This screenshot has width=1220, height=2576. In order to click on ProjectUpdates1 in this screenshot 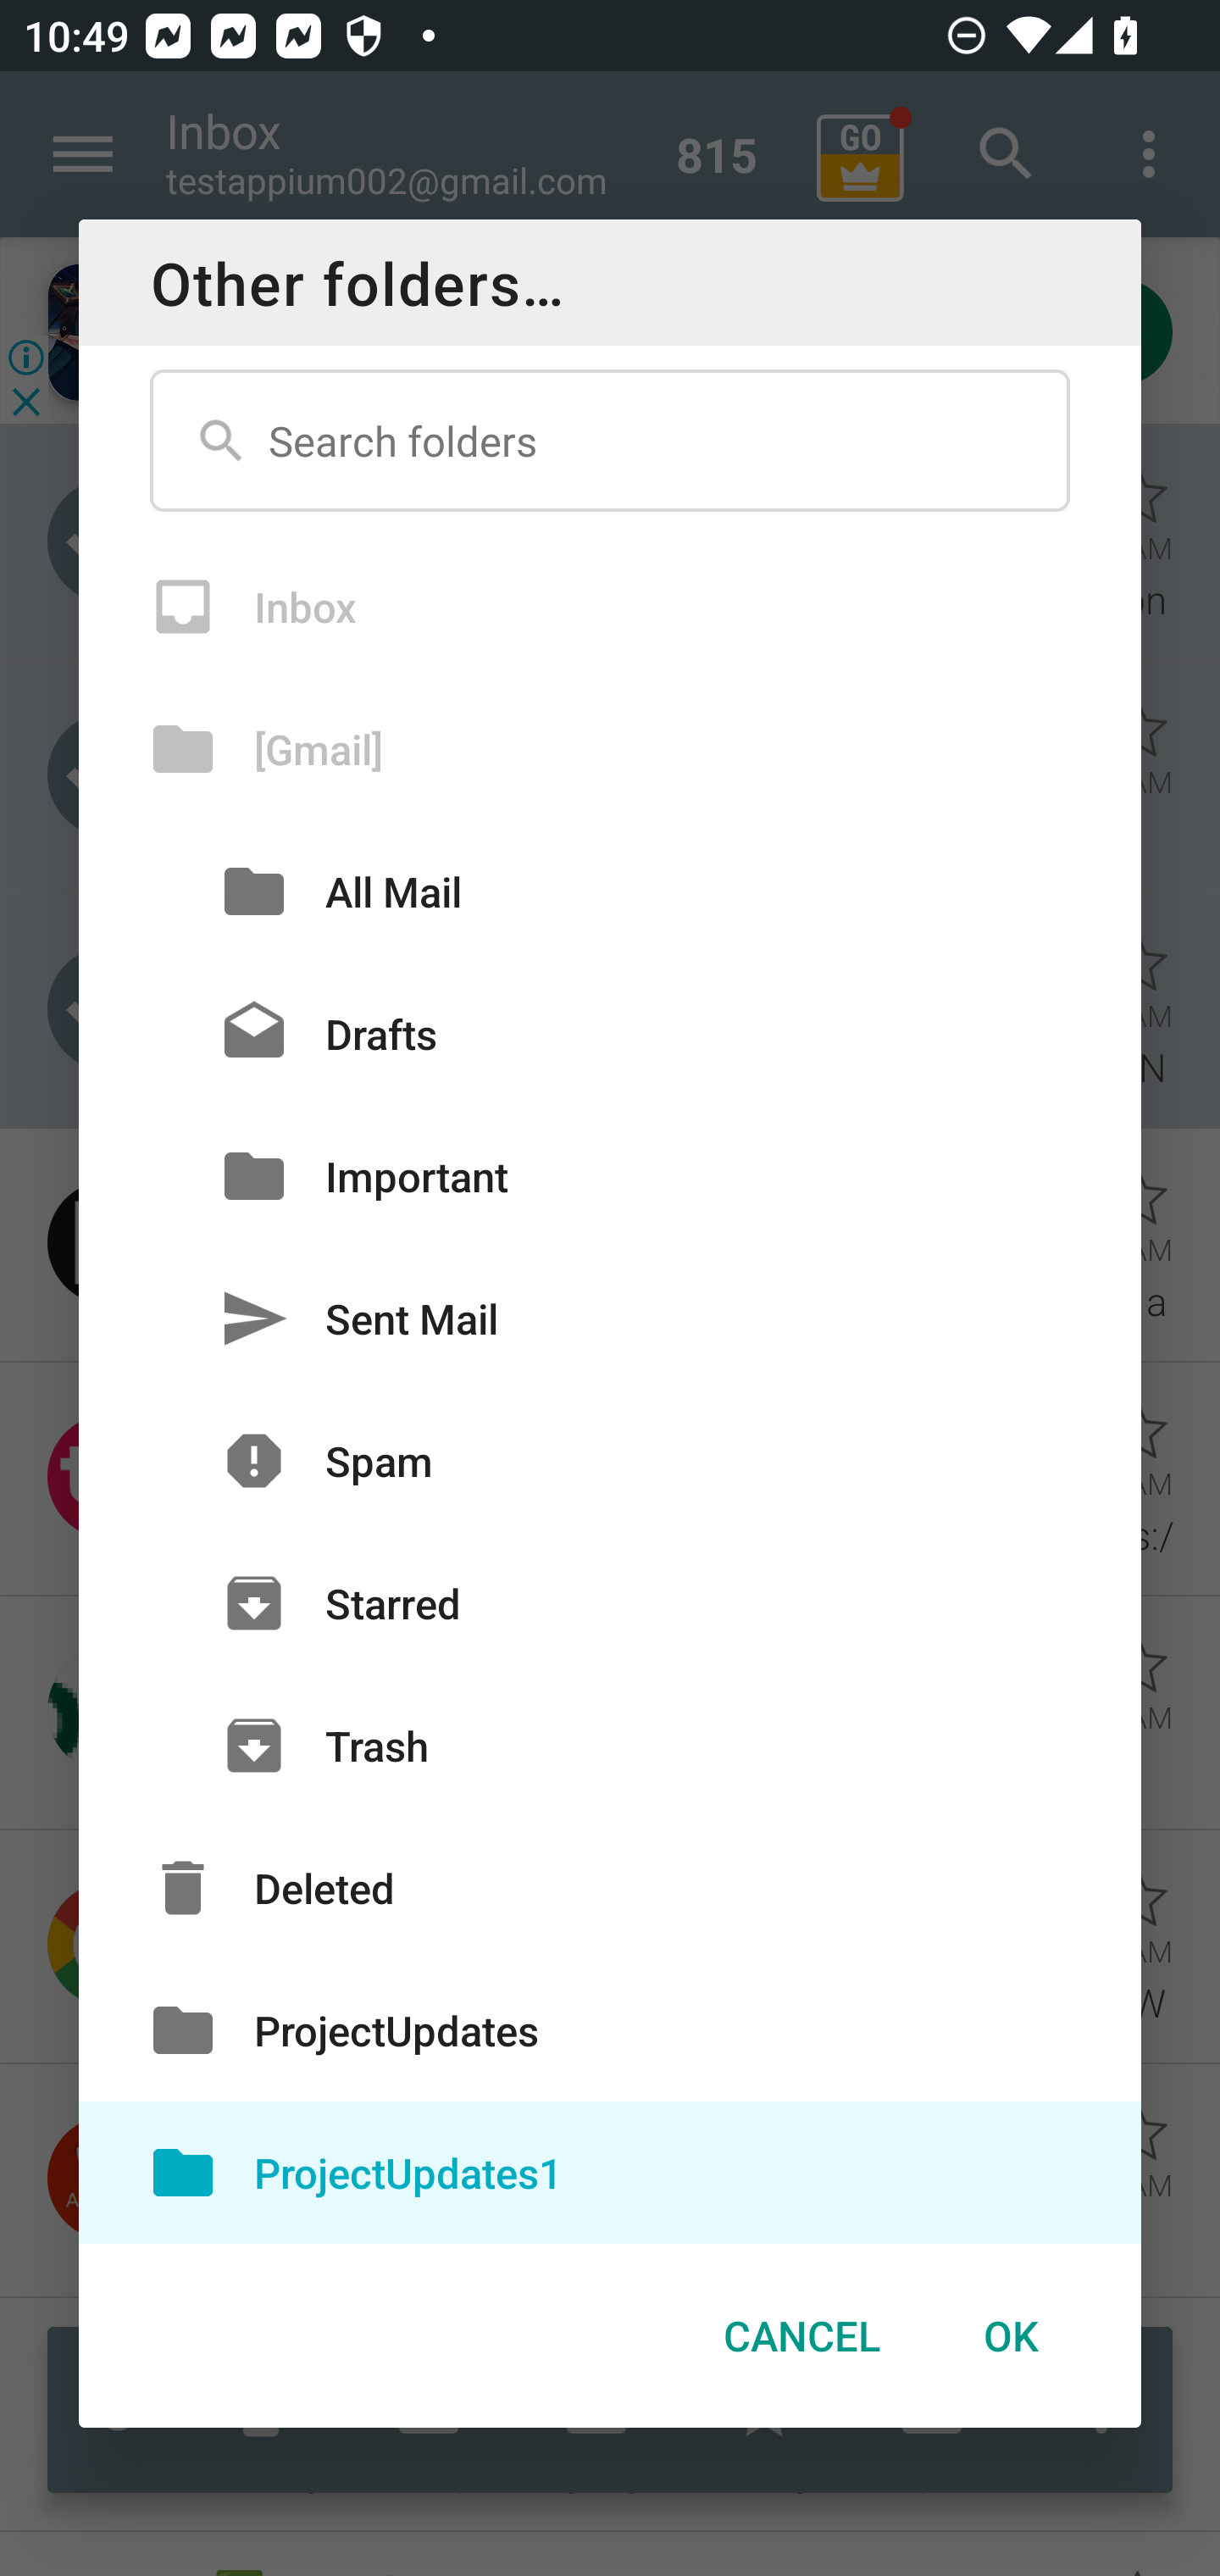, I will do `click(610, 2173)`.